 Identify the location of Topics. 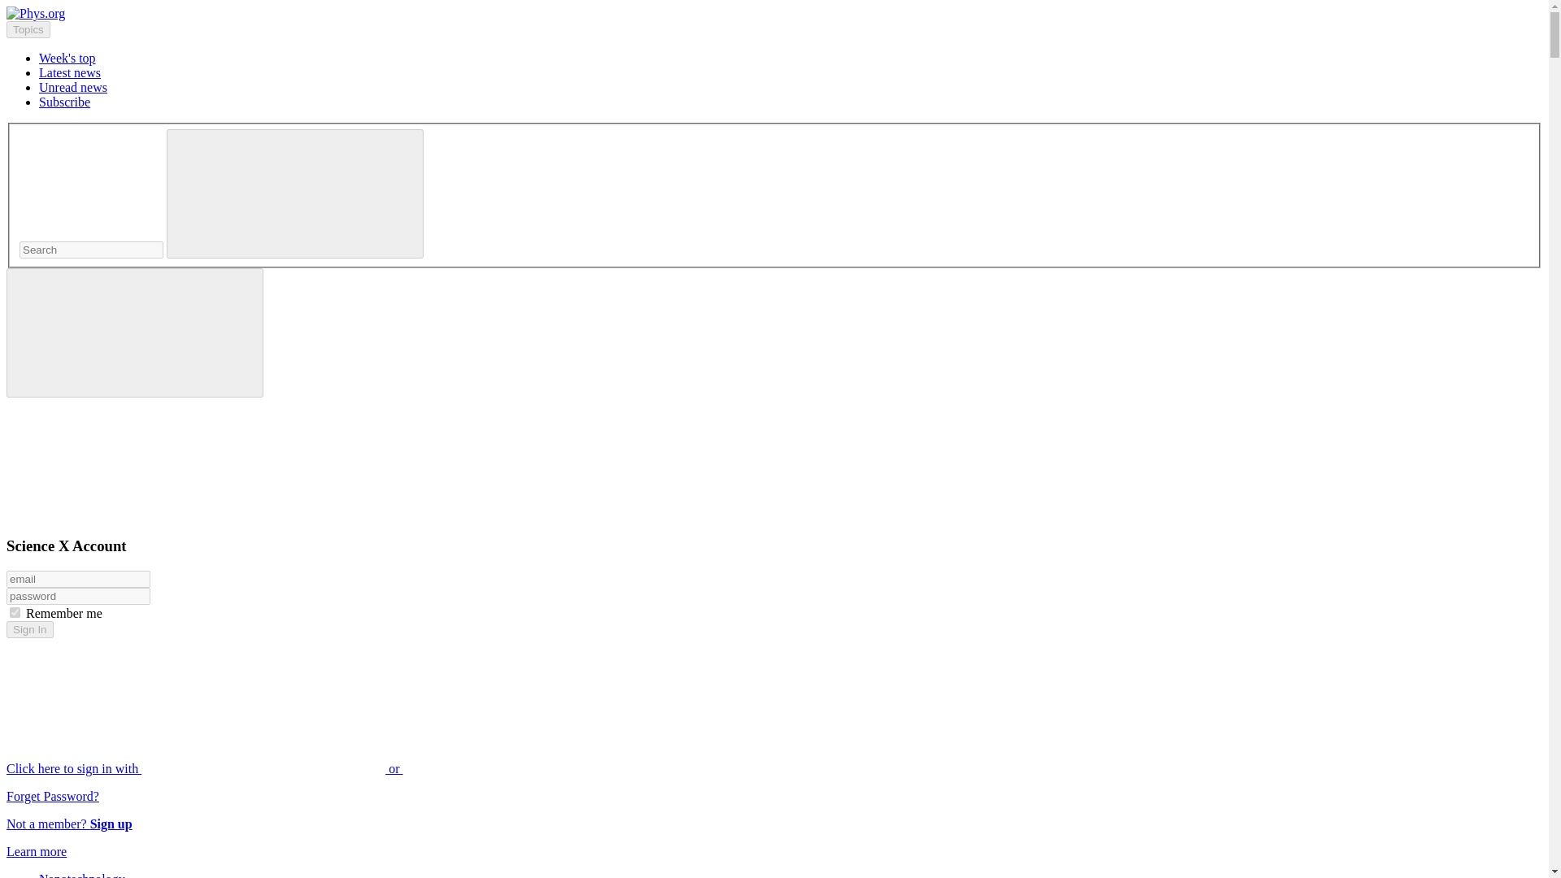
(28, 29).